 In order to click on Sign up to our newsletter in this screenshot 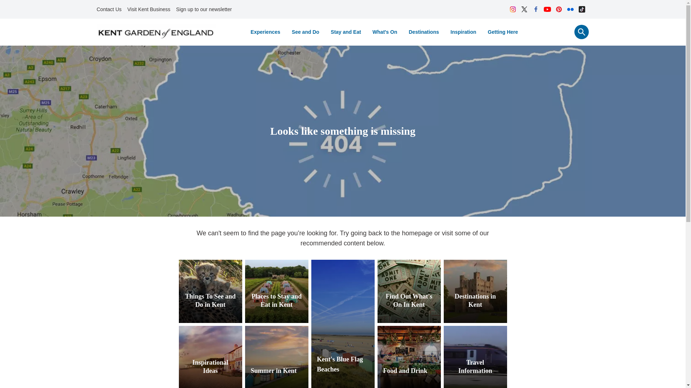, I will do `click(204, 9)`.